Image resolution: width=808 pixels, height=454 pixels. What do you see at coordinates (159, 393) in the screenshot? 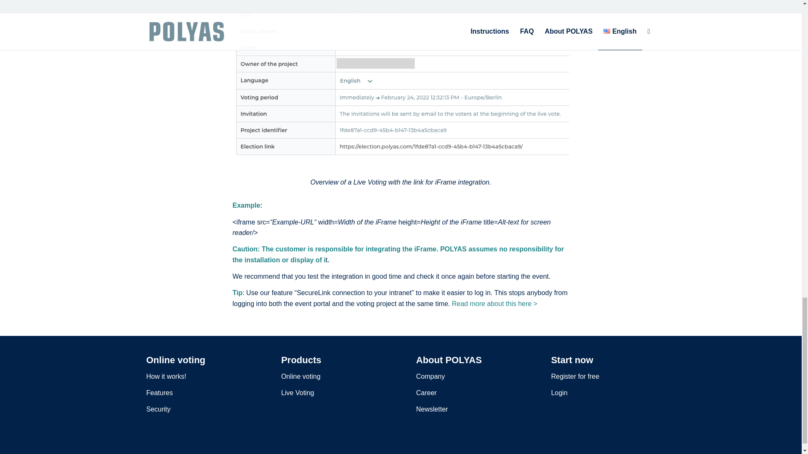
I see `Features` at bounding box center [159, 393].